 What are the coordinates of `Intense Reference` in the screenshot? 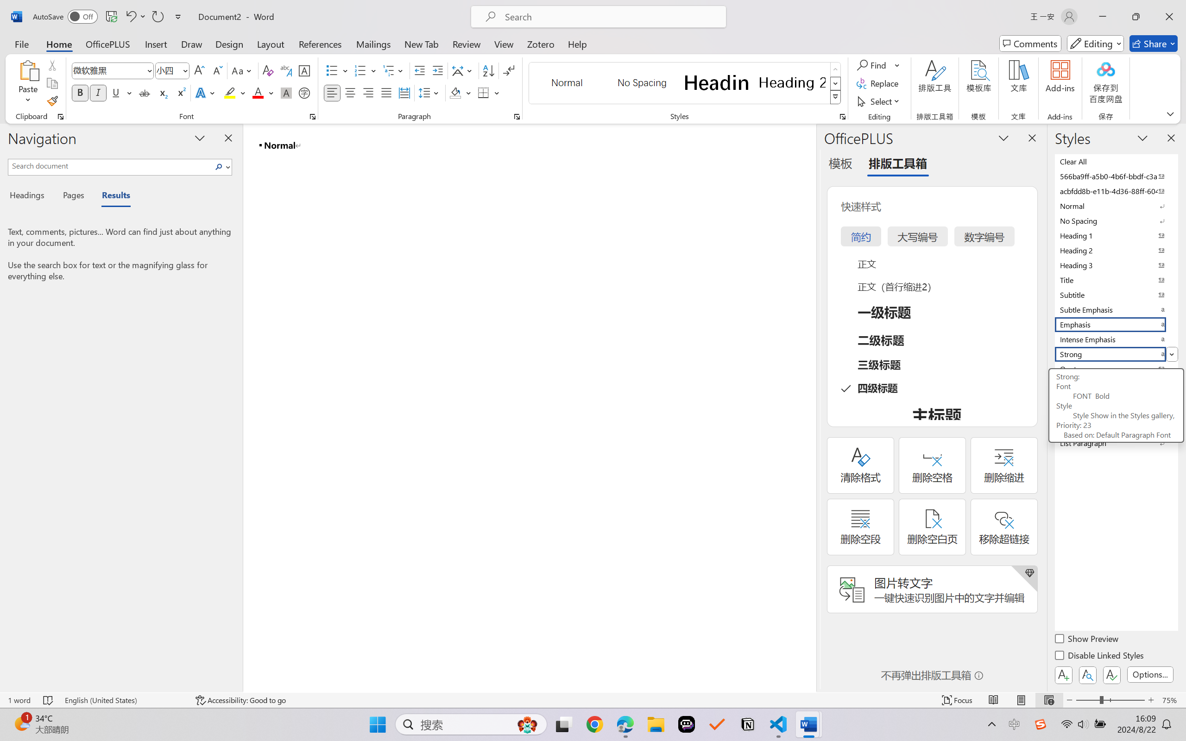 It's located at (1116, 413).